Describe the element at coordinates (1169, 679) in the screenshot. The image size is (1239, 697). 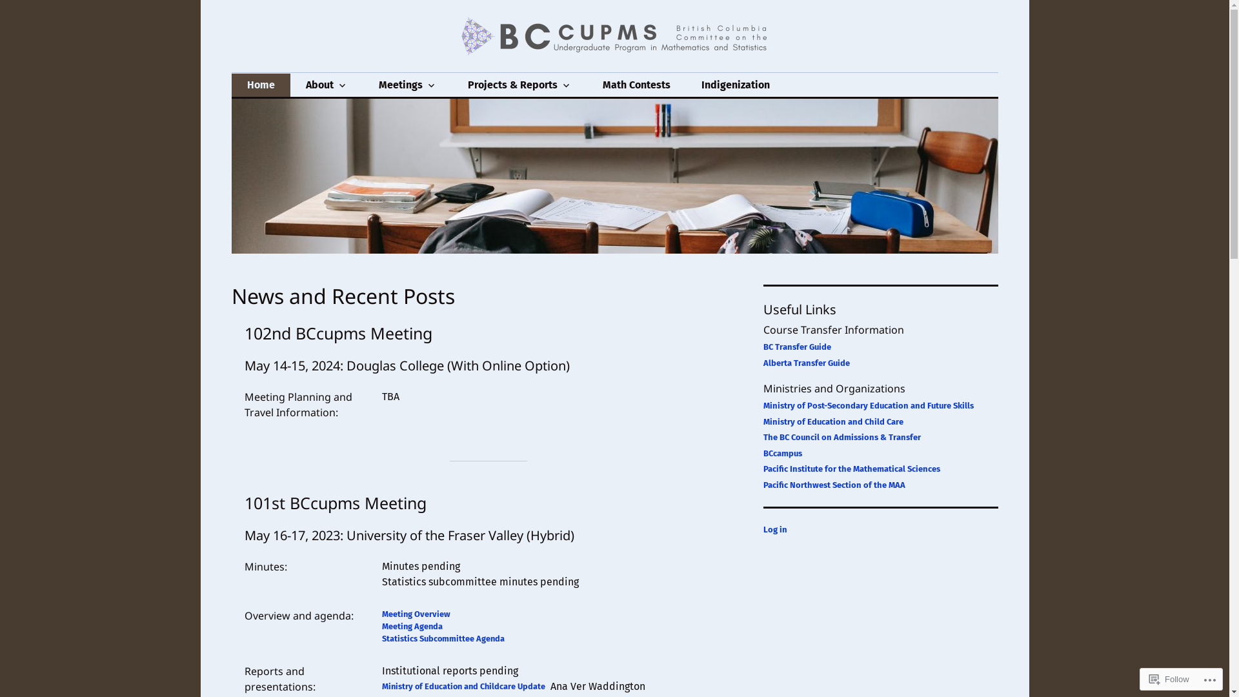
I see `Follow` at that location.